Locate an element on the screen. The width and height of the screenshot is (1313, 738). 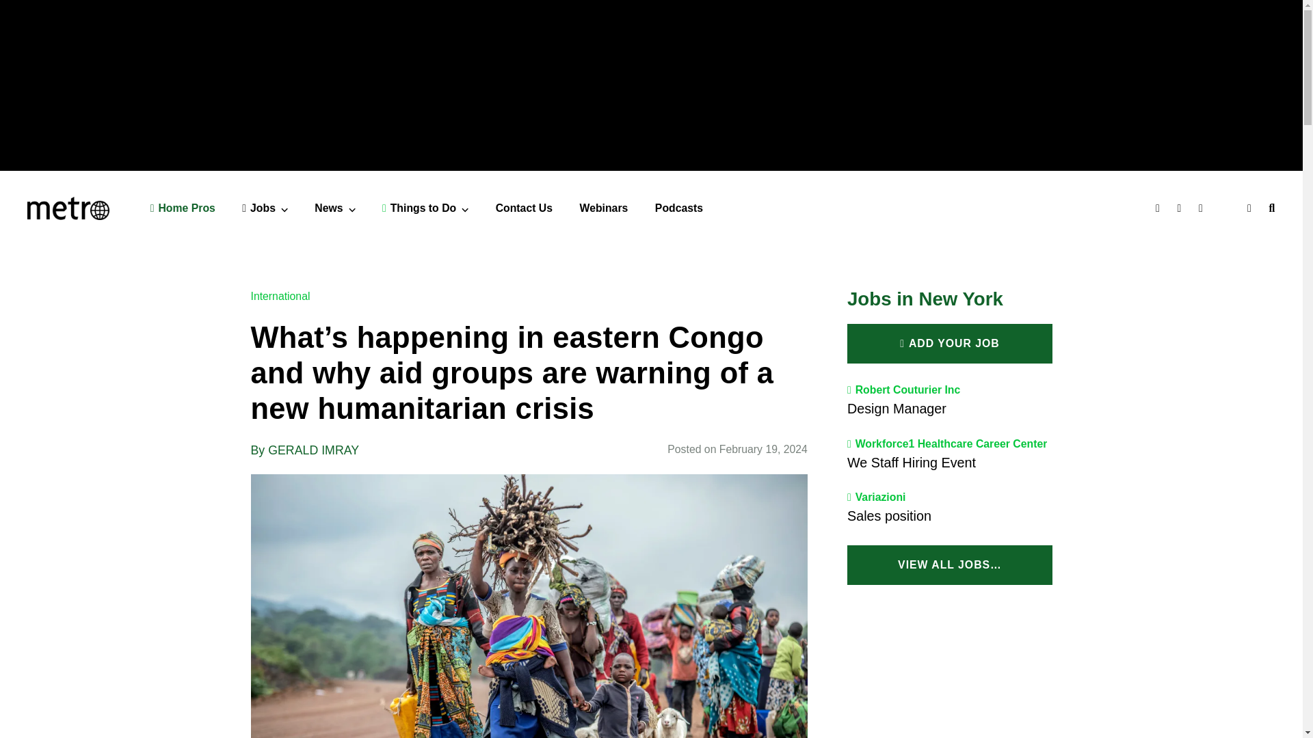
Contact Us is located at coordinates (524, 208).